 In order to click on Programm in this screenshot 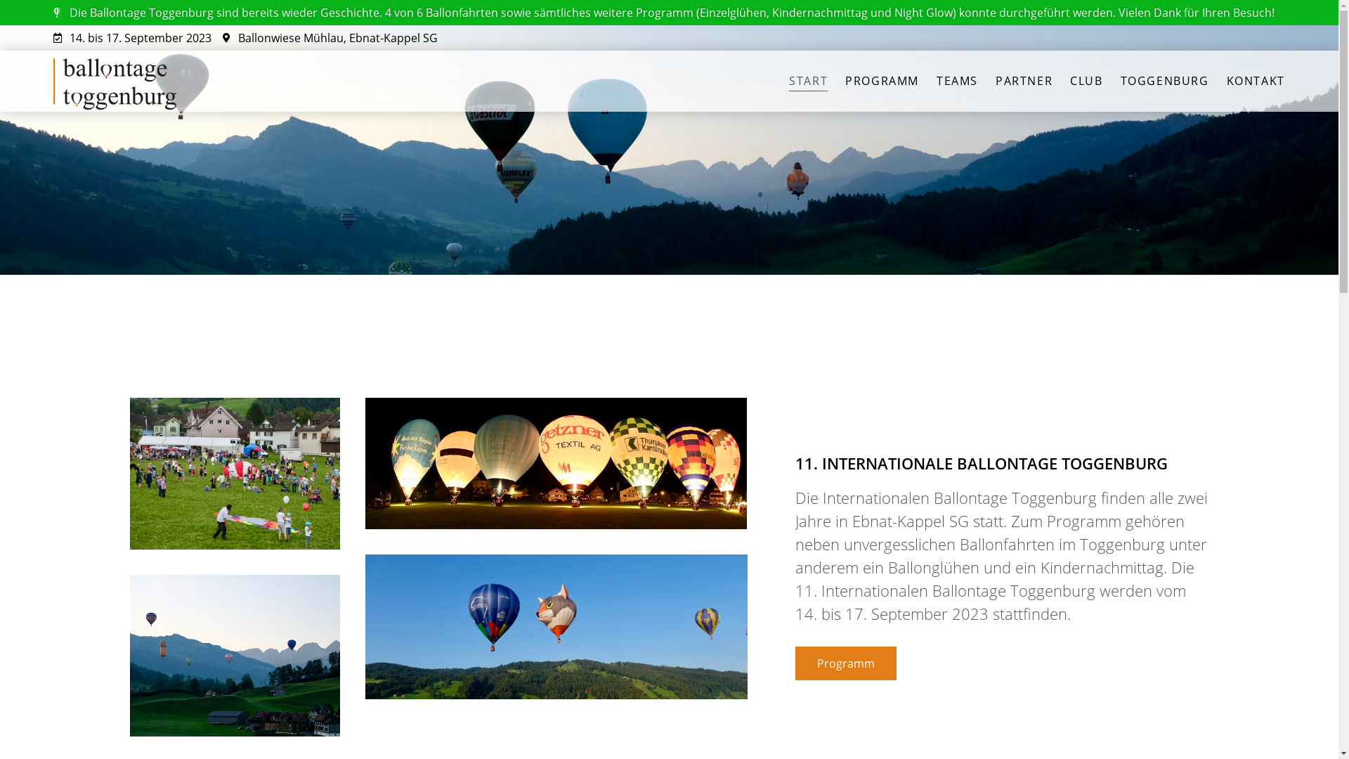, I will do `click(846, 663)`.